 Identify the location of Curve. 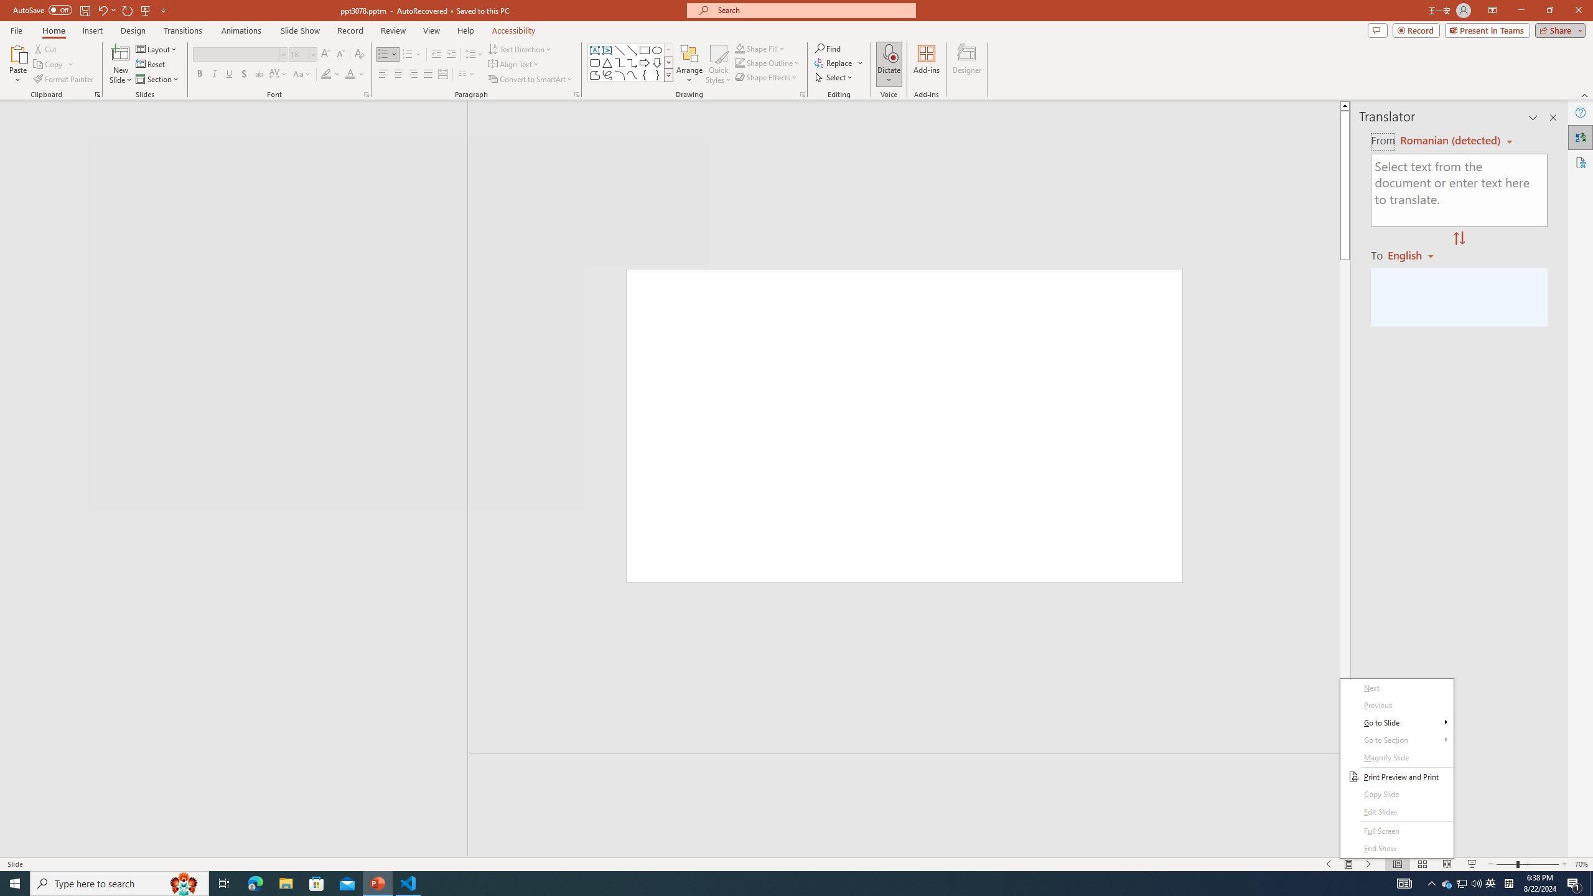
(632, 75).